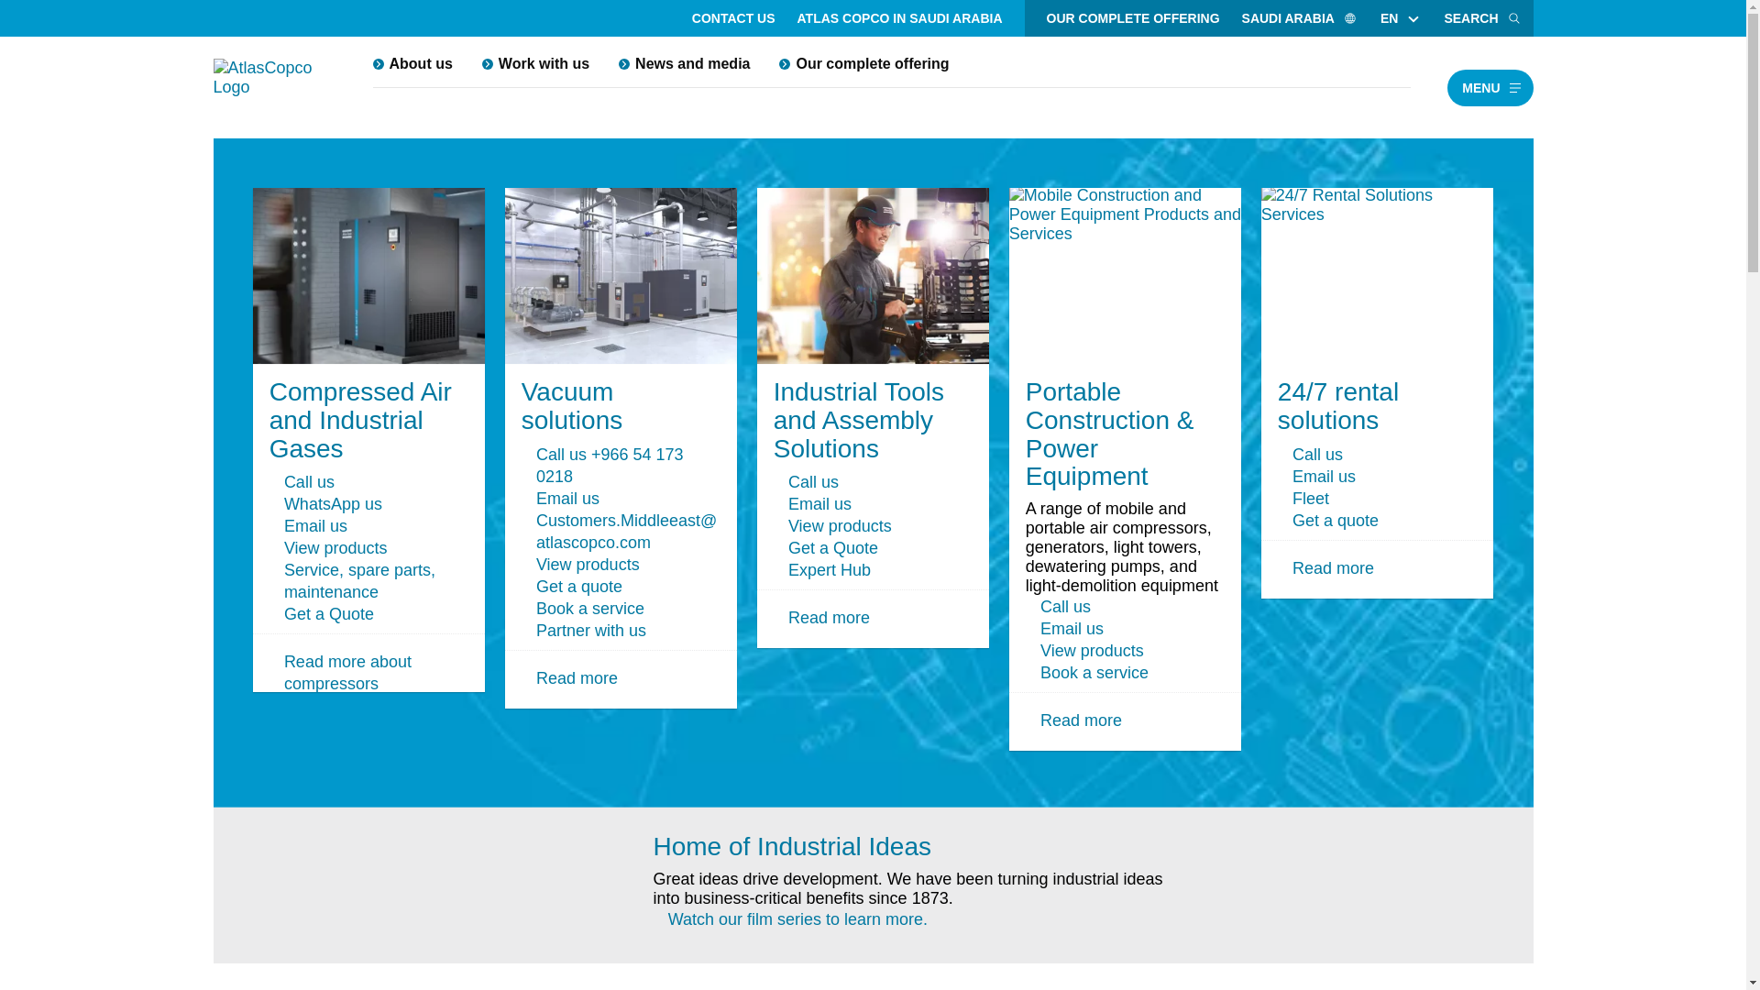  What do you see at coordinates (585, 876) in the screenshot?
I see `Service technician standing in front of compressors. ` at bounding box center [585, 876].